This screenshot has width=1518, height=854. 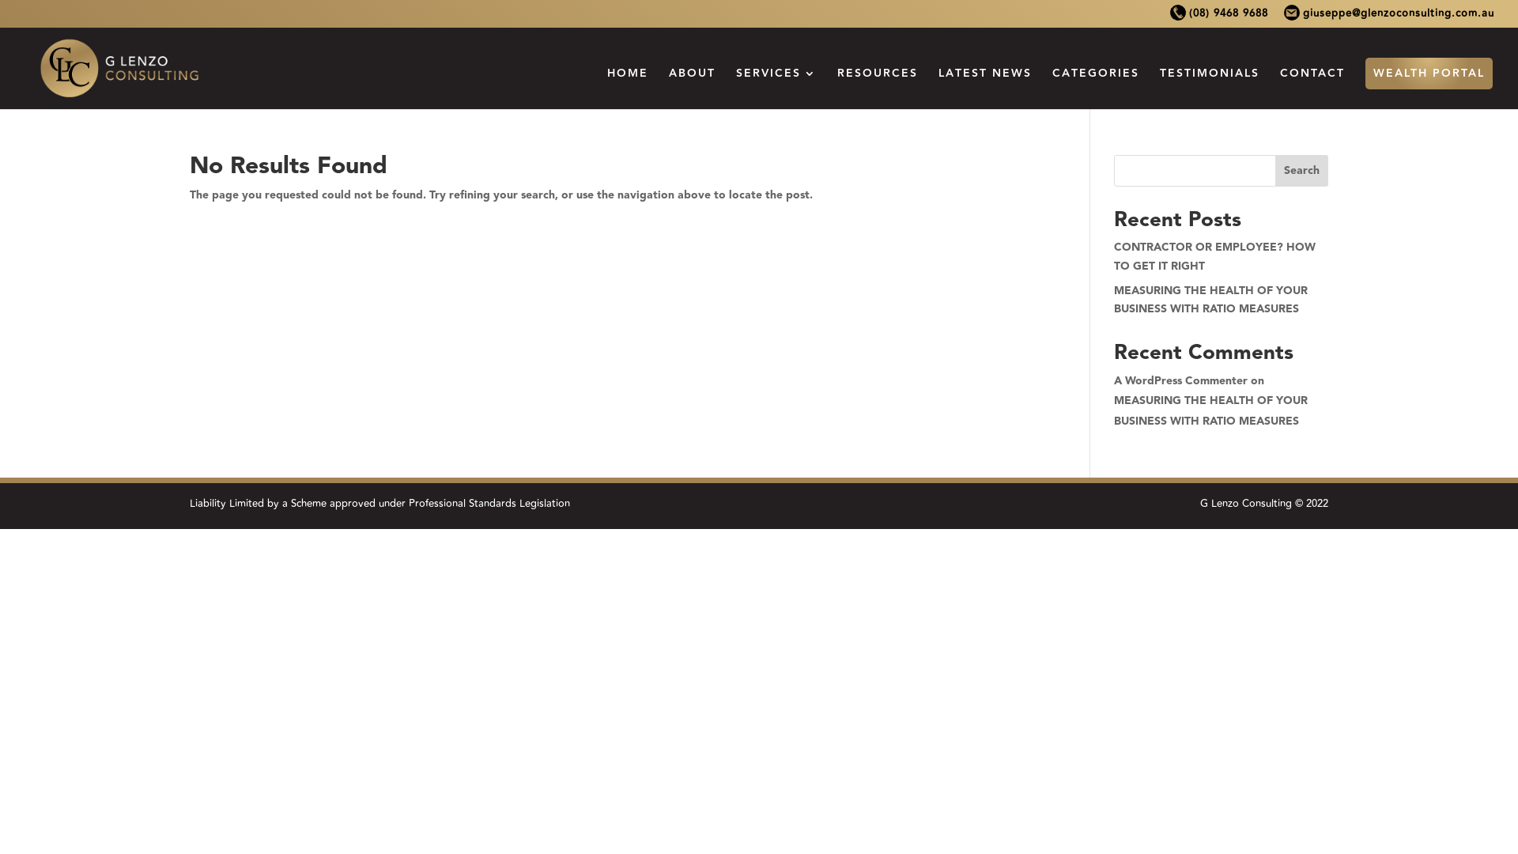 I want to click on CATEGORIES, so click(x=1096, y=89).